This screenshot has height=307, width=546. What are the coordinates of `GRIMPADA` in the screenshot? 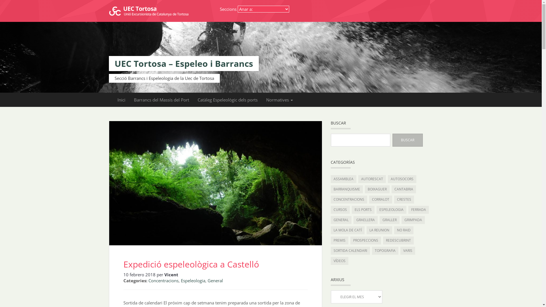 It's located at (413, 220).